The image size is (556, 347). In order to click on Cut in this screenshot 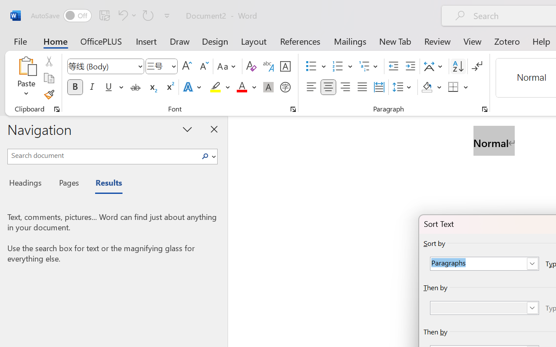, I will do `click(49, 61)`.